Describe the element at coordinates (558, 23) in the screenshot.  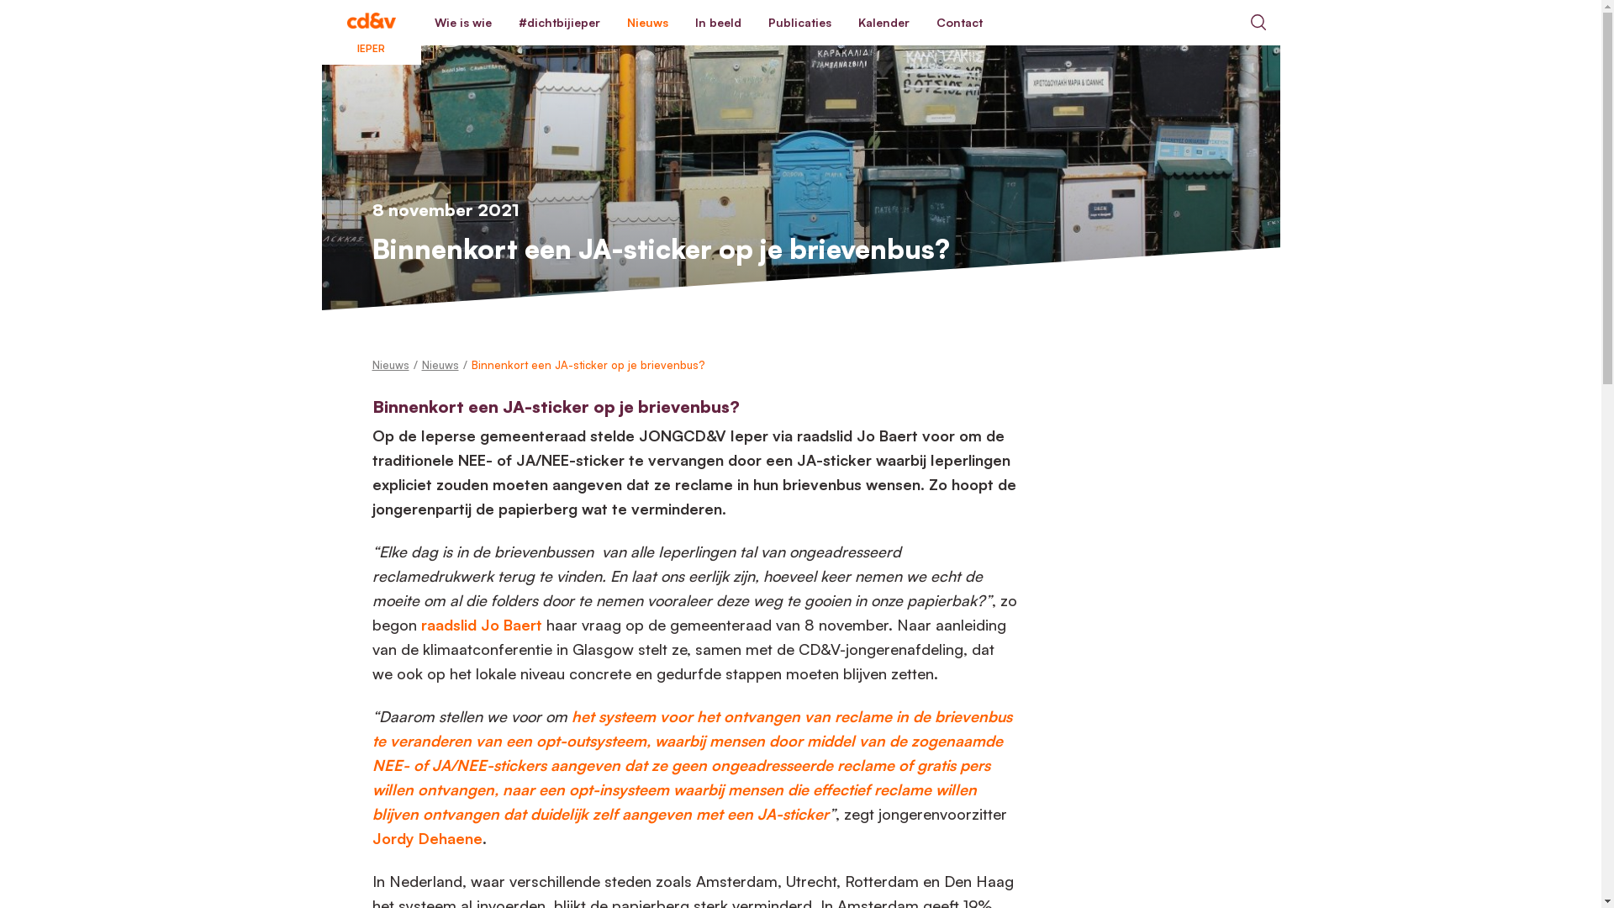
I see `#dichtbijieper` at that location.